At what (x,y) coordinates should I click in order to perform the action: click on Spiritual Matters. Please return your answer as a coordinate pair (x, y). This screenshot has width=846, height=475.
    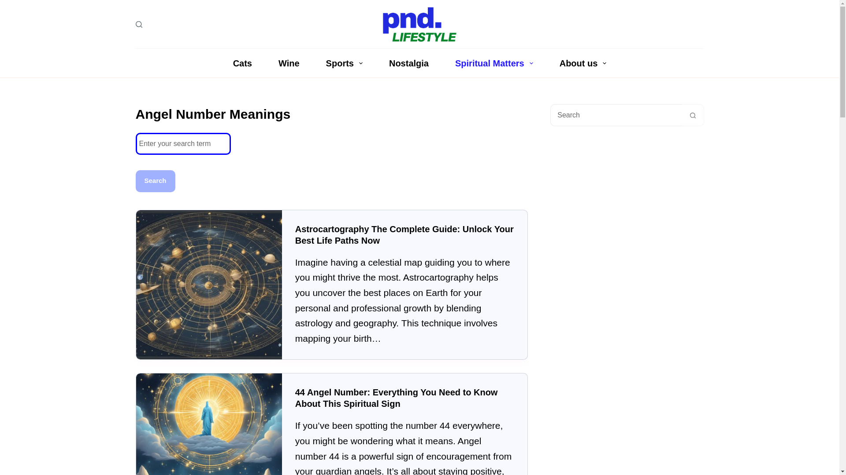
    Looking at the image, I should click on (494, 63).